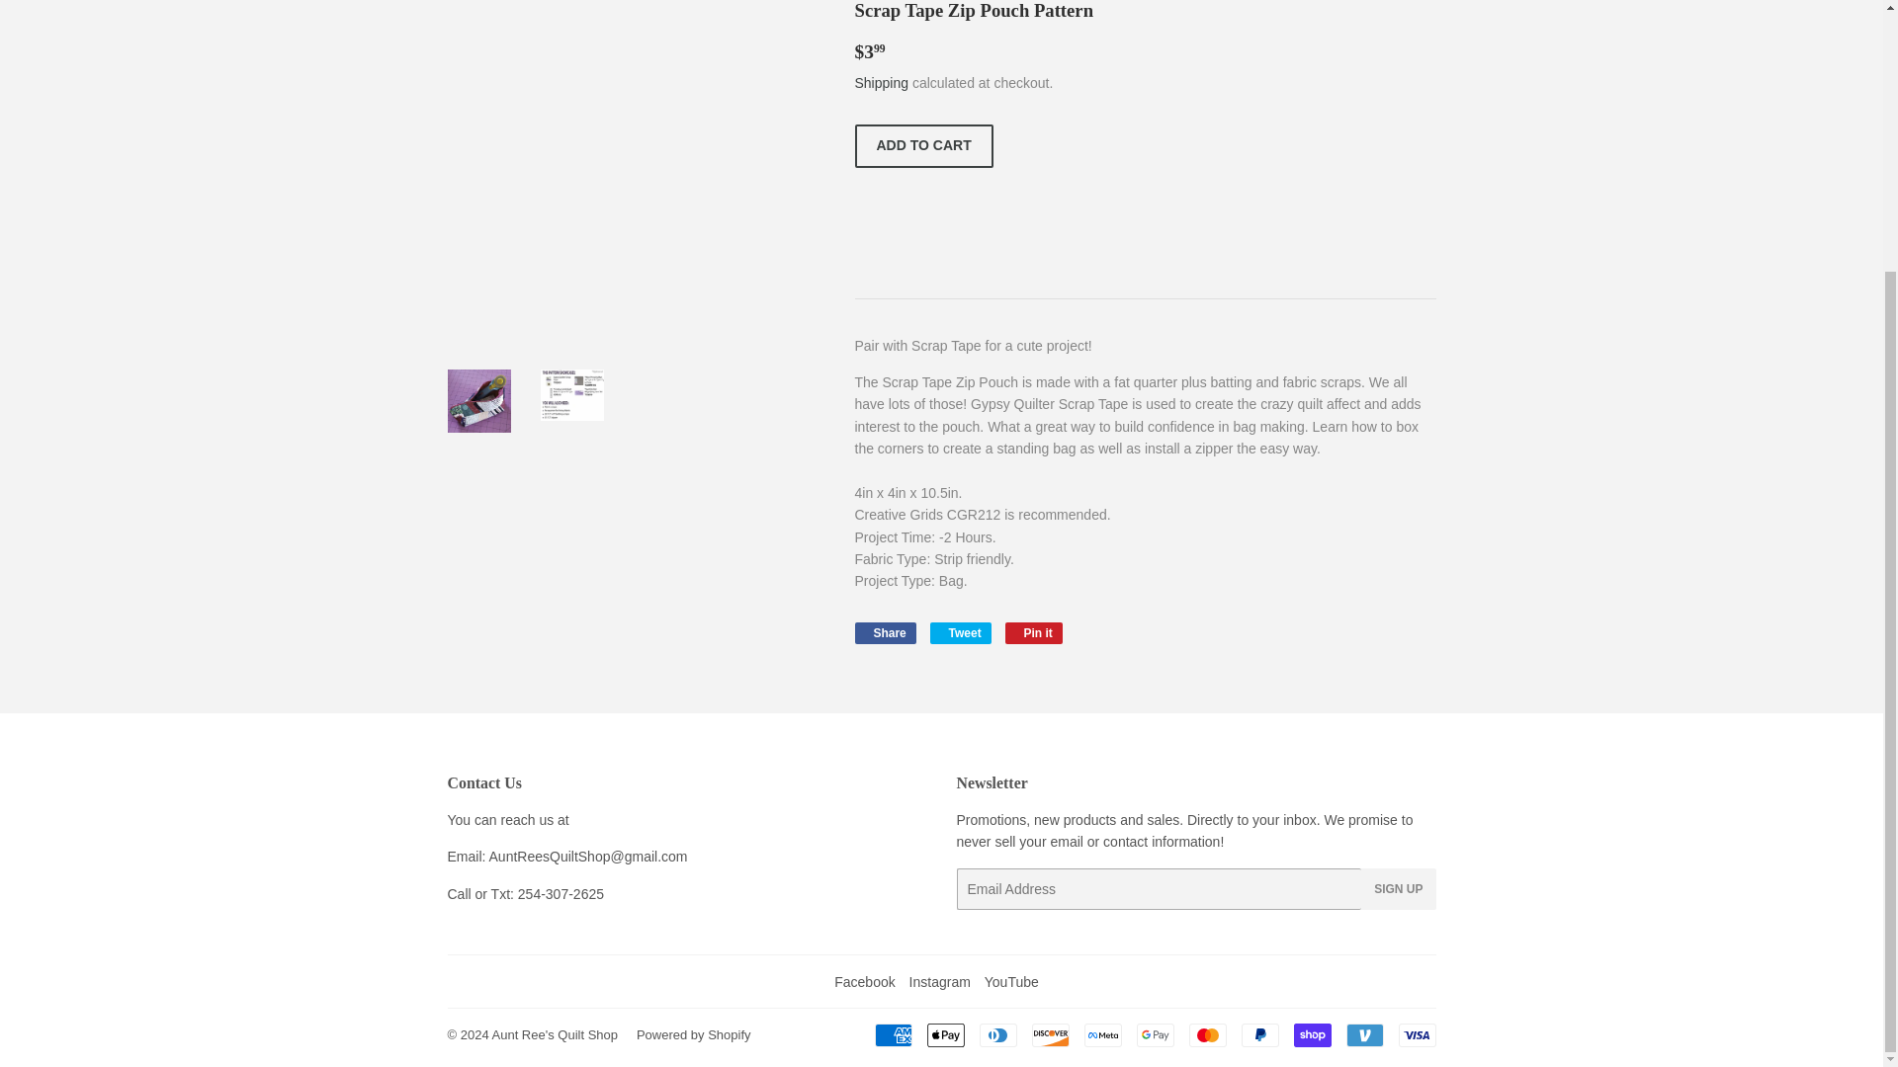  Describe the element at coordinates (1398, 889) in the screenshot. I see `Aunt Ree's Quilt Shop` at that location.